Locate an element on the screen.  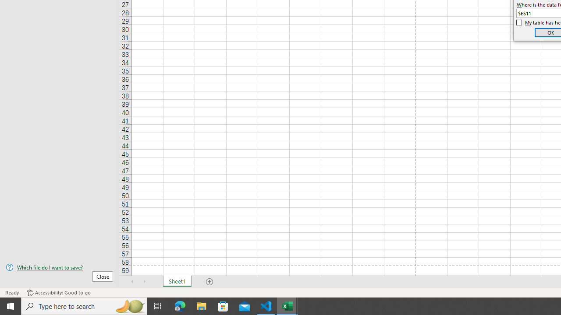
Which file do I want to save? is located at coordinates (60, 267).